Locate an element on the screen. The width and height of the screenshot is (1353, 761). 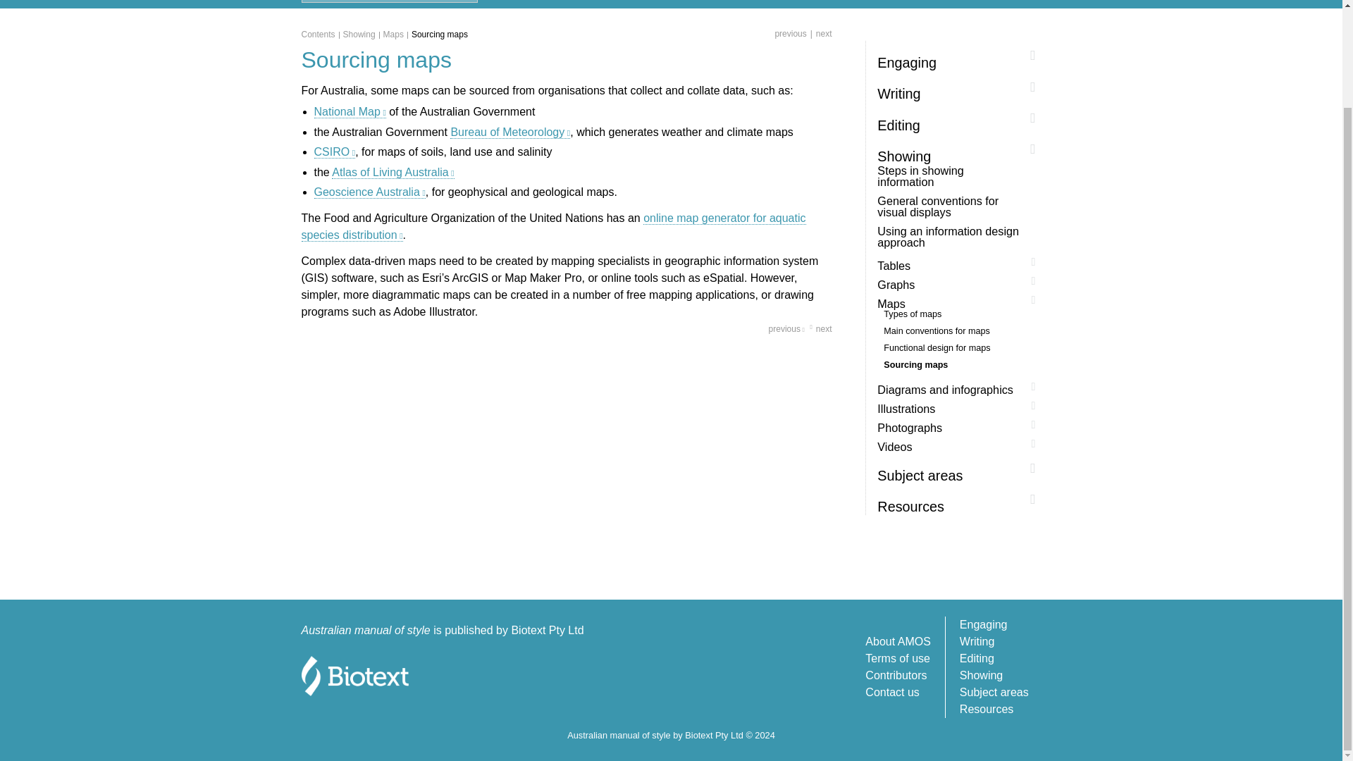
Look inside is located at coordinates (743, 4).